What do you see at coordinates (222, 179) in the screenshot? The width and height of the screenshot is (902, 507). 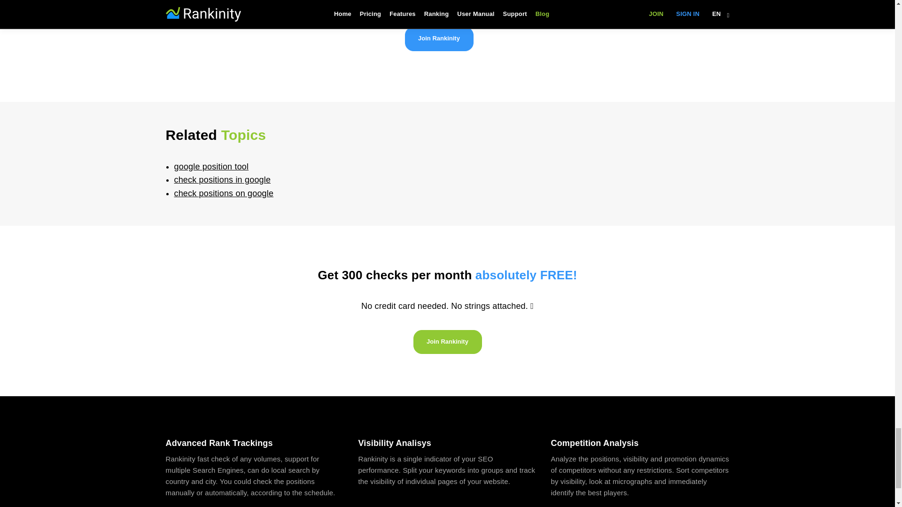 I see `check positions in google` at bounding box center [222, 179].